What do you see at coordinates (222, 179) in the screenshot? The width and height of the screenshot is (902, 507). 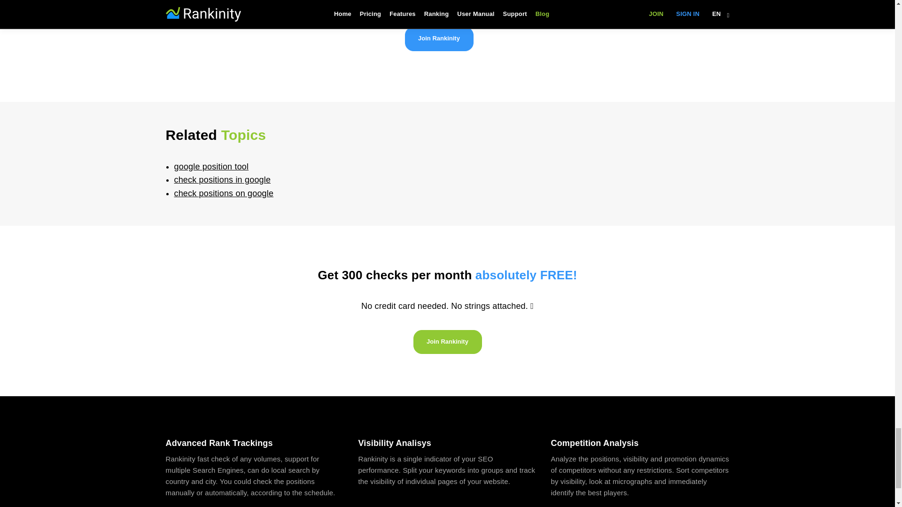 I see `check positions in google` at bounding box center [222, 179].